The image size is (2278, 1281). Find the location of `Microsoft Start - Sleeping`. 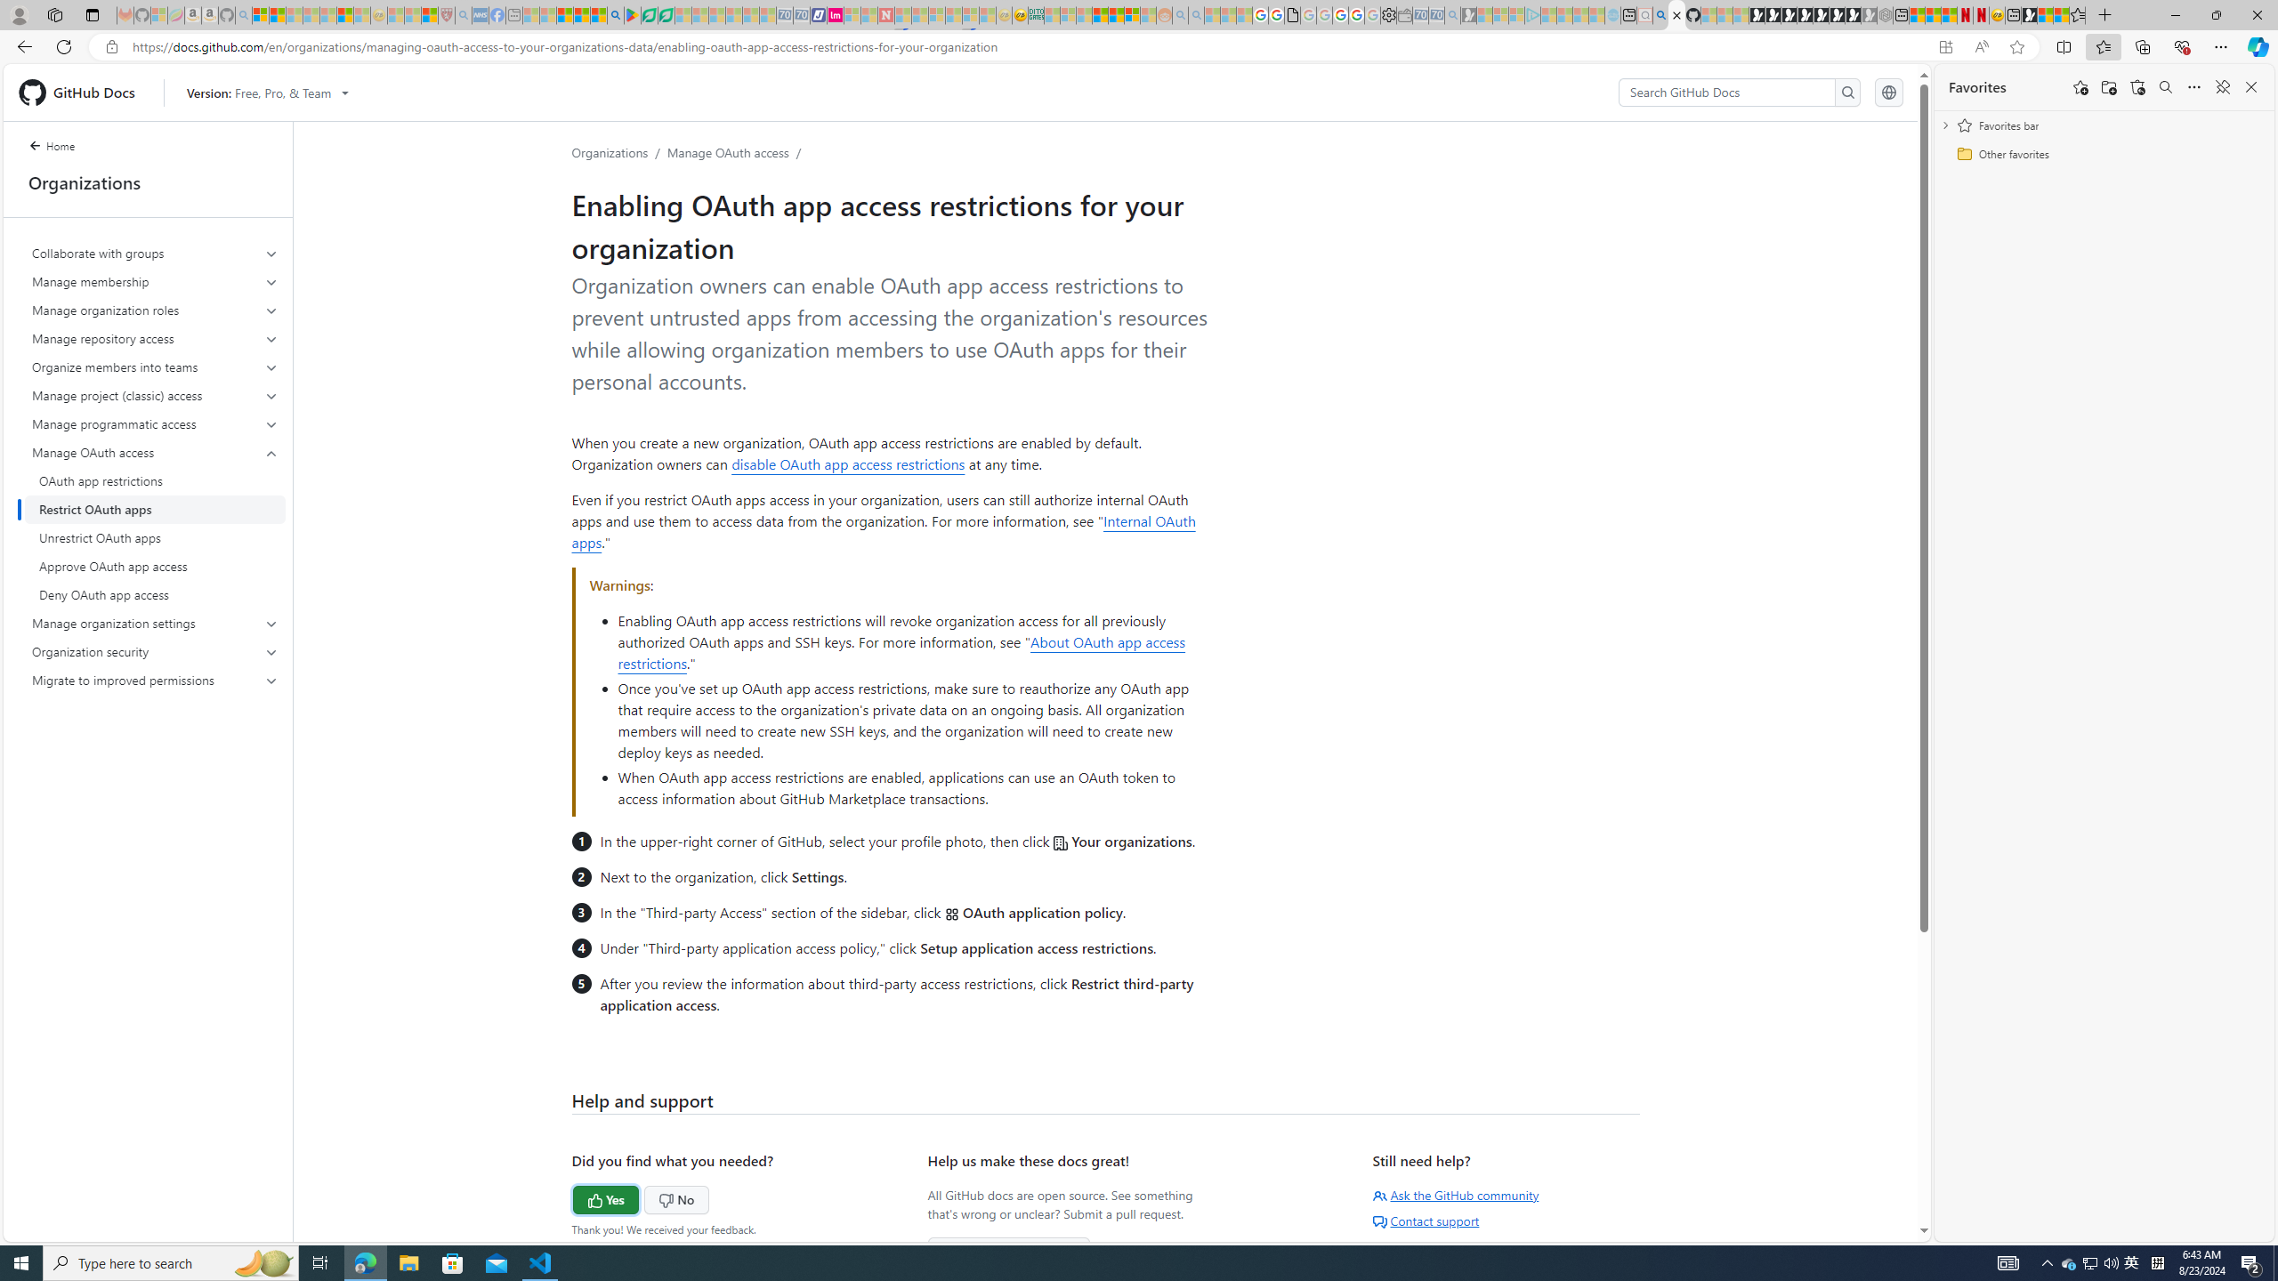

Microsoft Start - Sleeping is located at coordinates (1580, 15).